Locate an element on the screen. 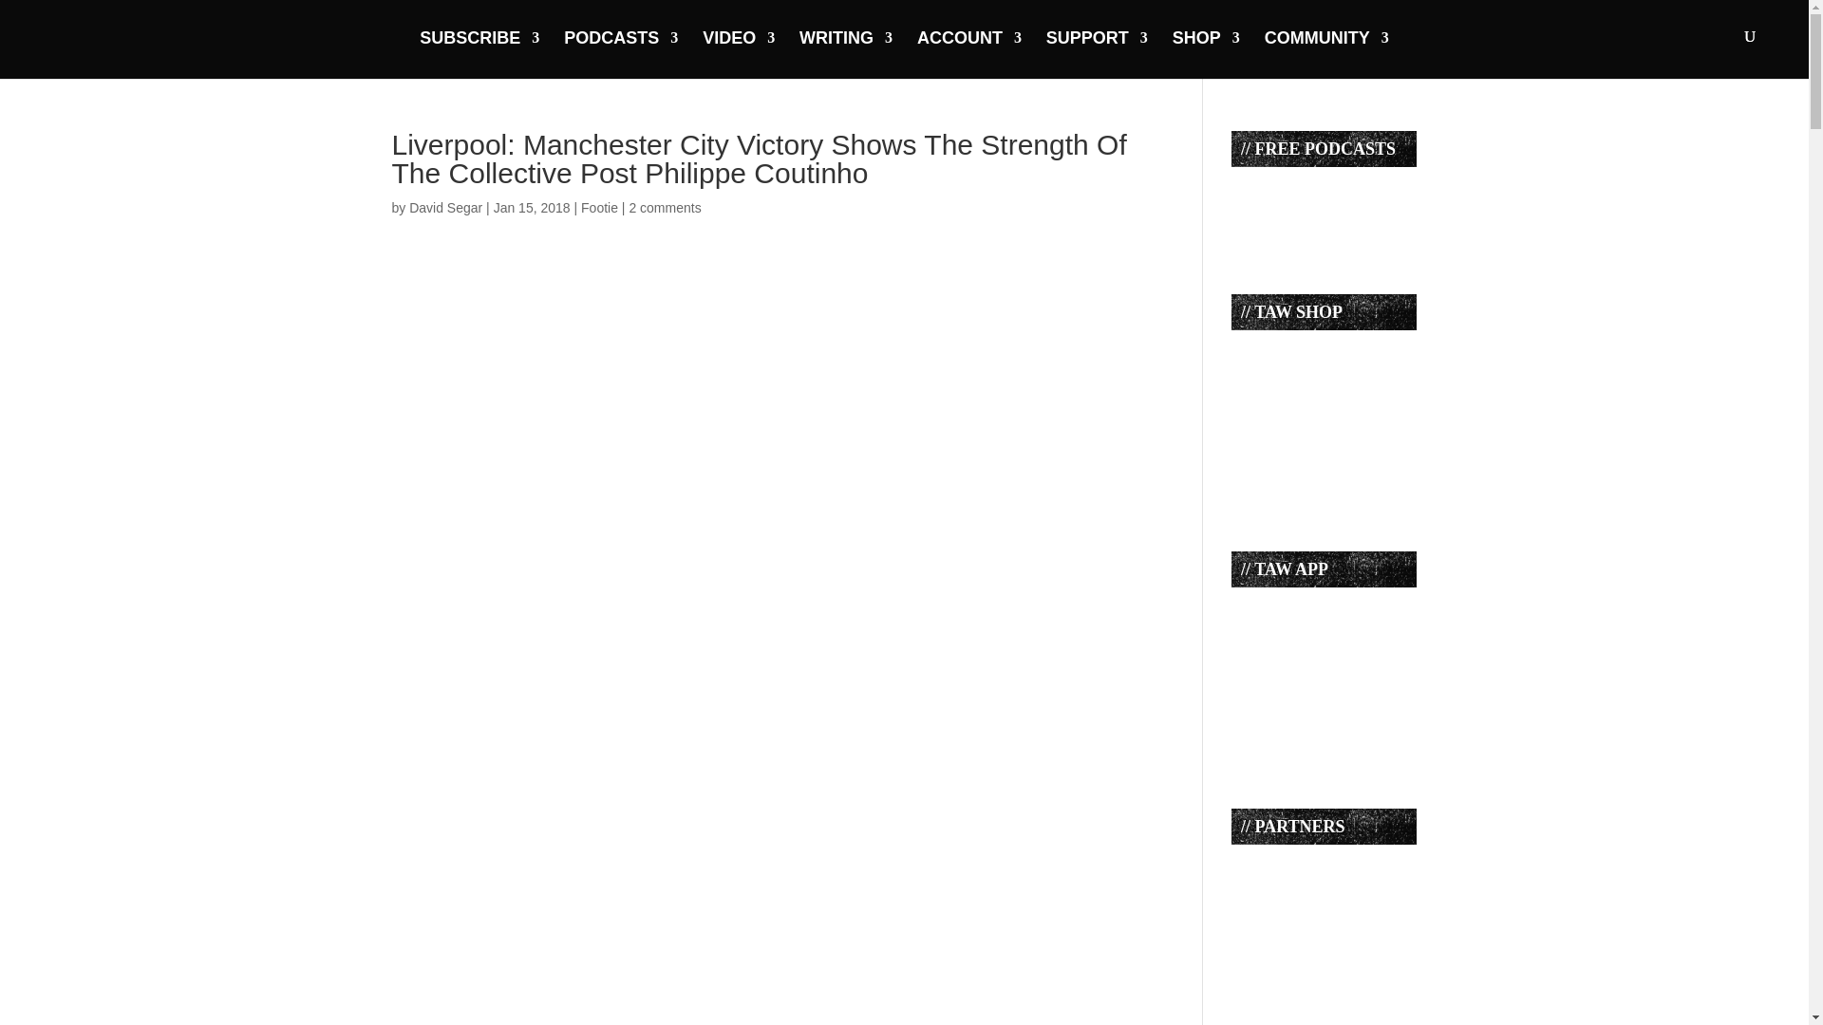 The image size is (1823, 1025). SUBSCRIBE is located at coordinates (479, 53).